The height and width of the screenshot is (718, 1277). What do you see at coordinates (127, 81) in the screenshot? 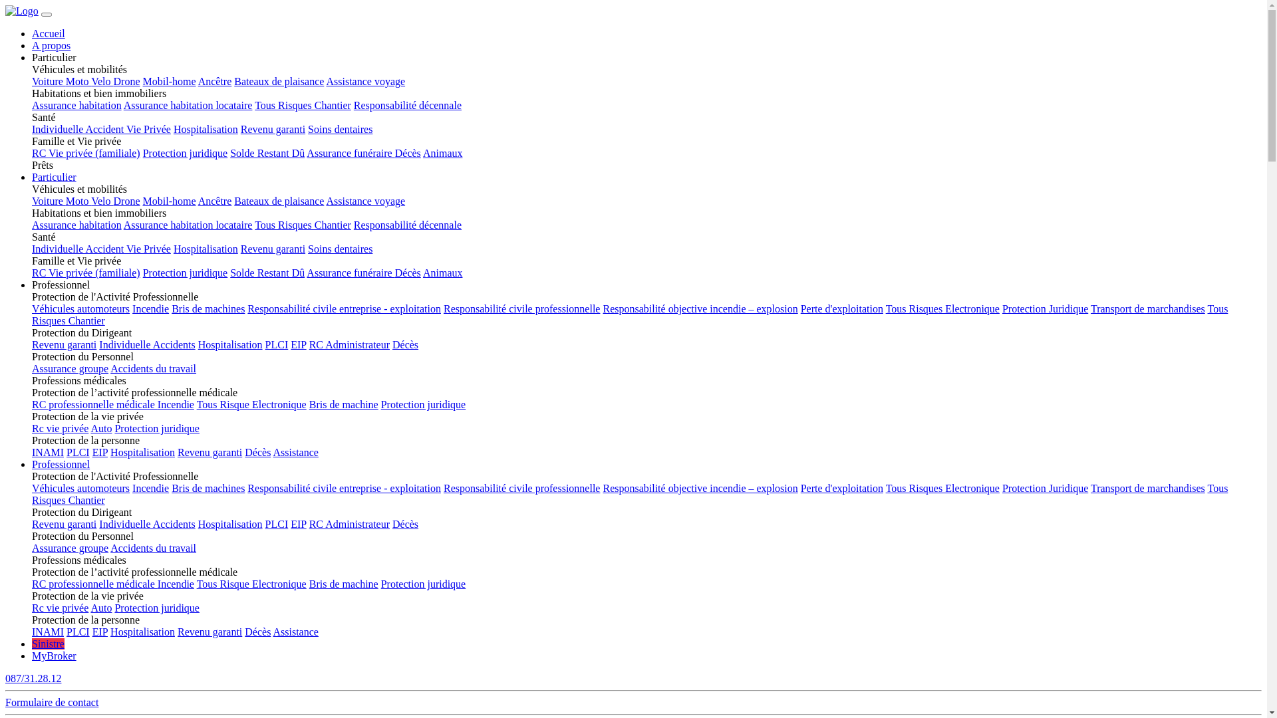
I see `Drone` at bounding box center [127, 81].